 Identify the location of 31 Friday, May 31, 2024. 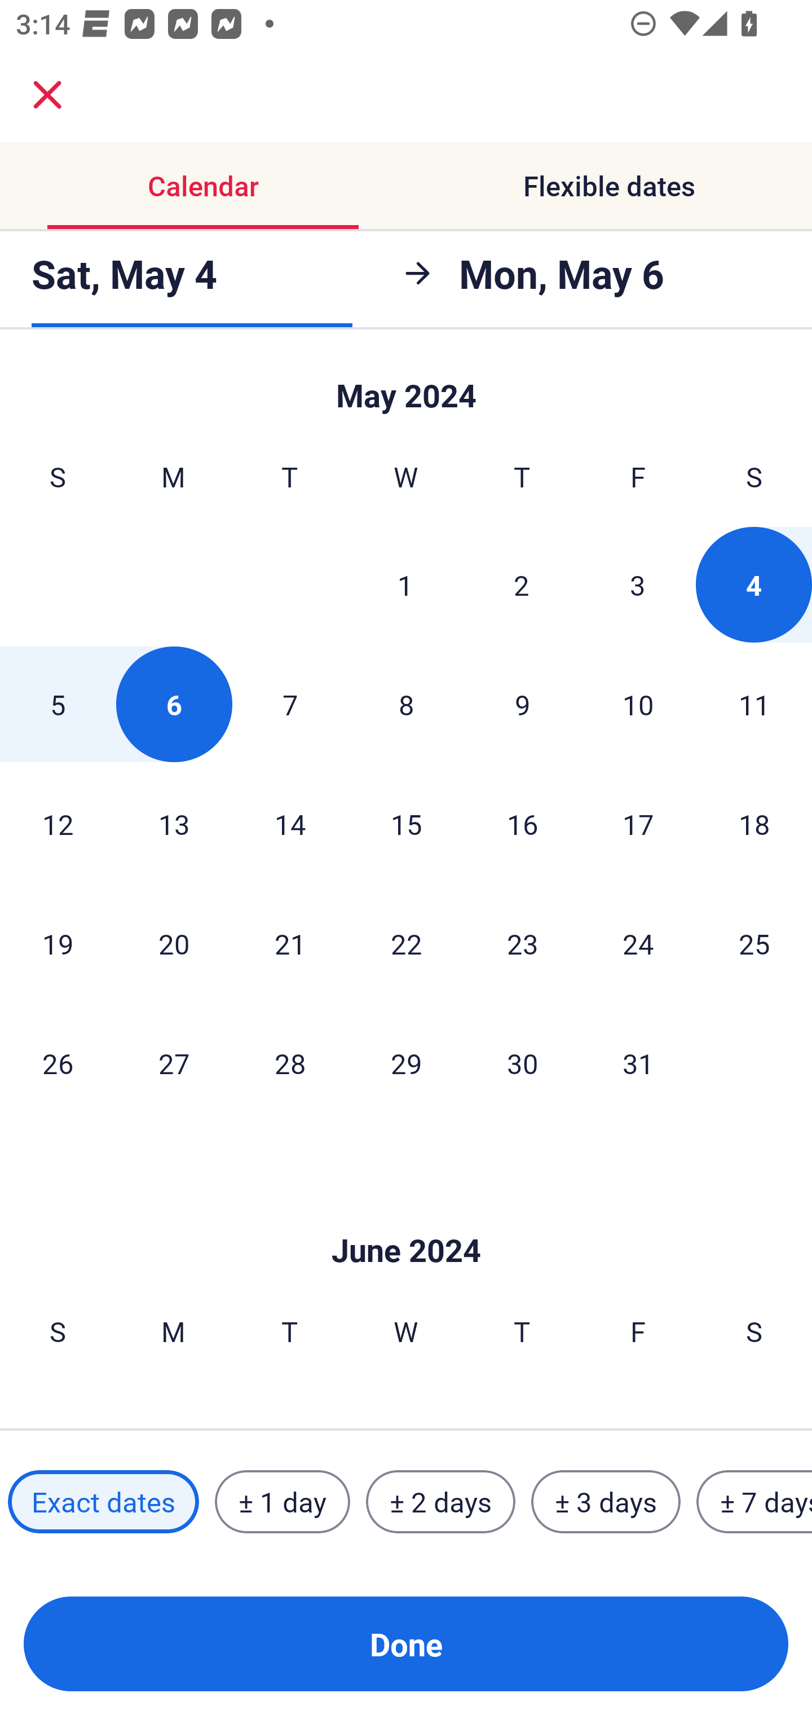
(638, 1063).